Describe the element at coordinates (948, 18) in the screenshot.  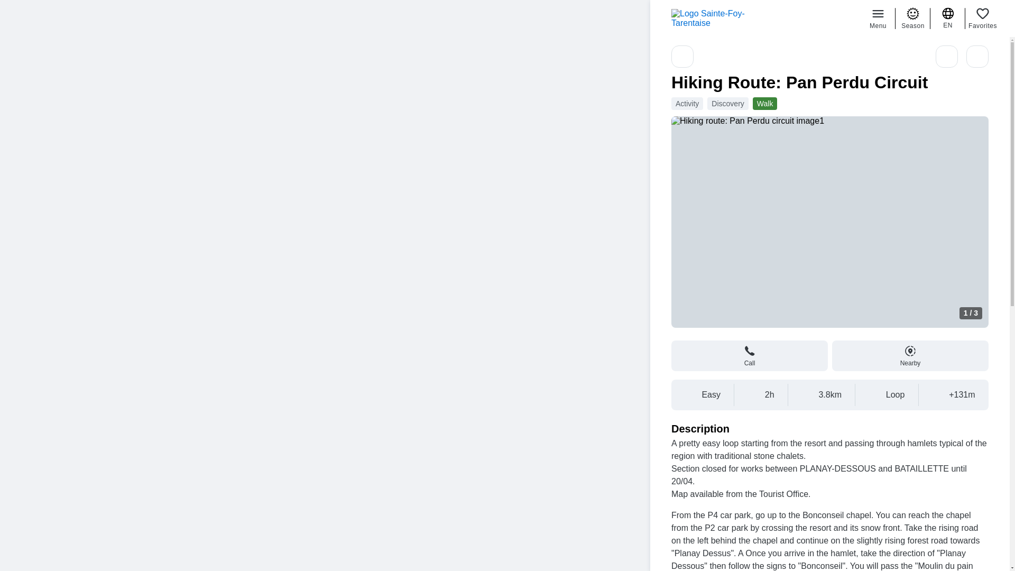
I see `EN` at that location.